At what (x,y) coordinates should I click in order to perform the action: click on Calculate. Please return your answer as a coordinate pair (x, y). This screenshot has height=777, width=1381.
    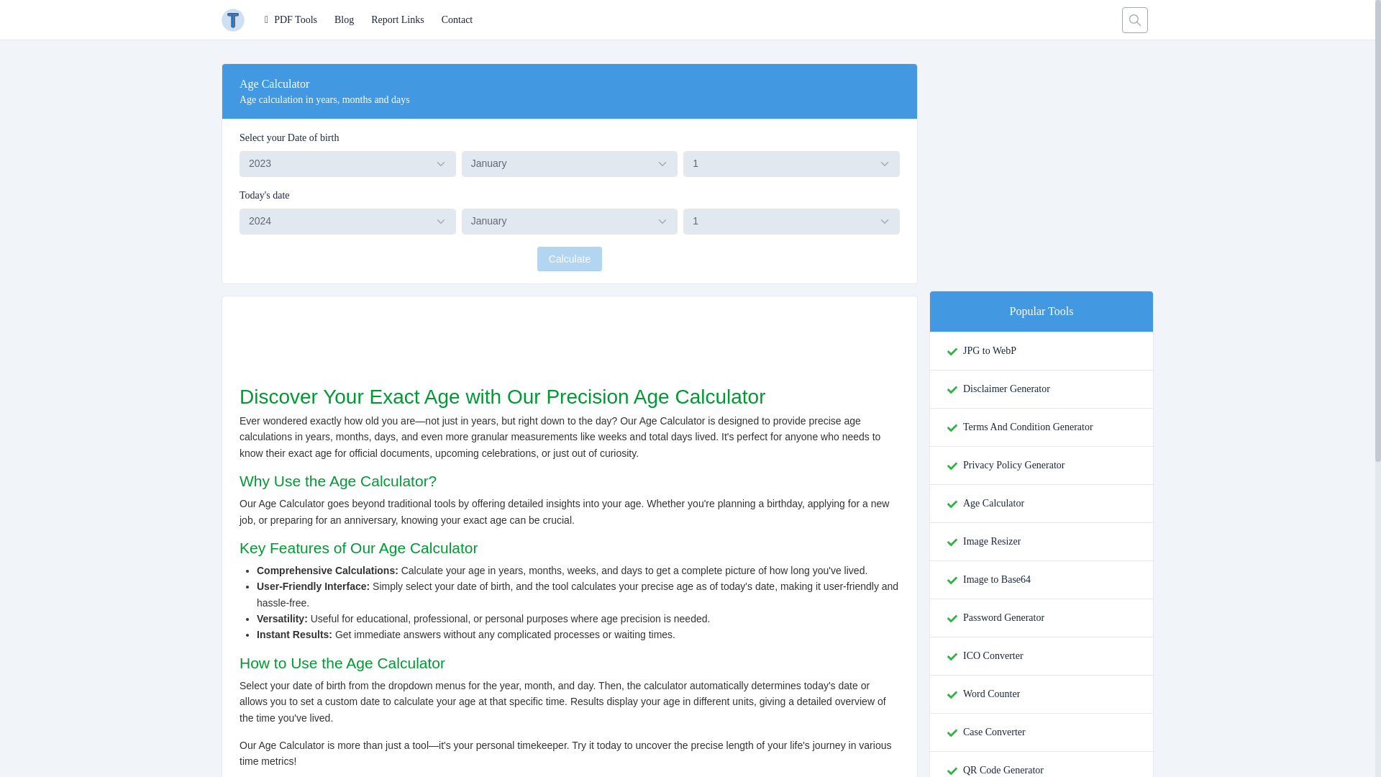
    Looking at the image, I should click on (570, 259).